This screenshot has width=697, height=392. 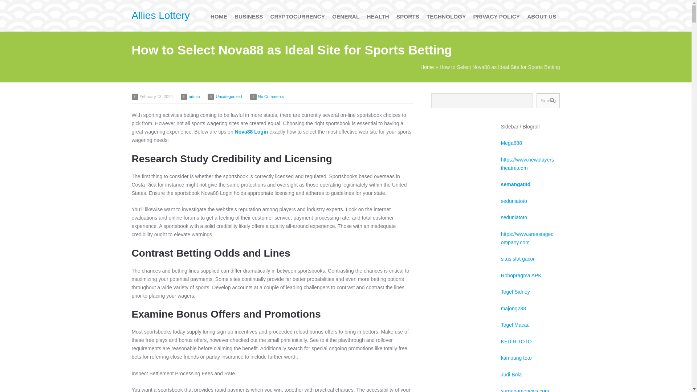 I want to click on Uncategorized, so click(x=229, y=97).